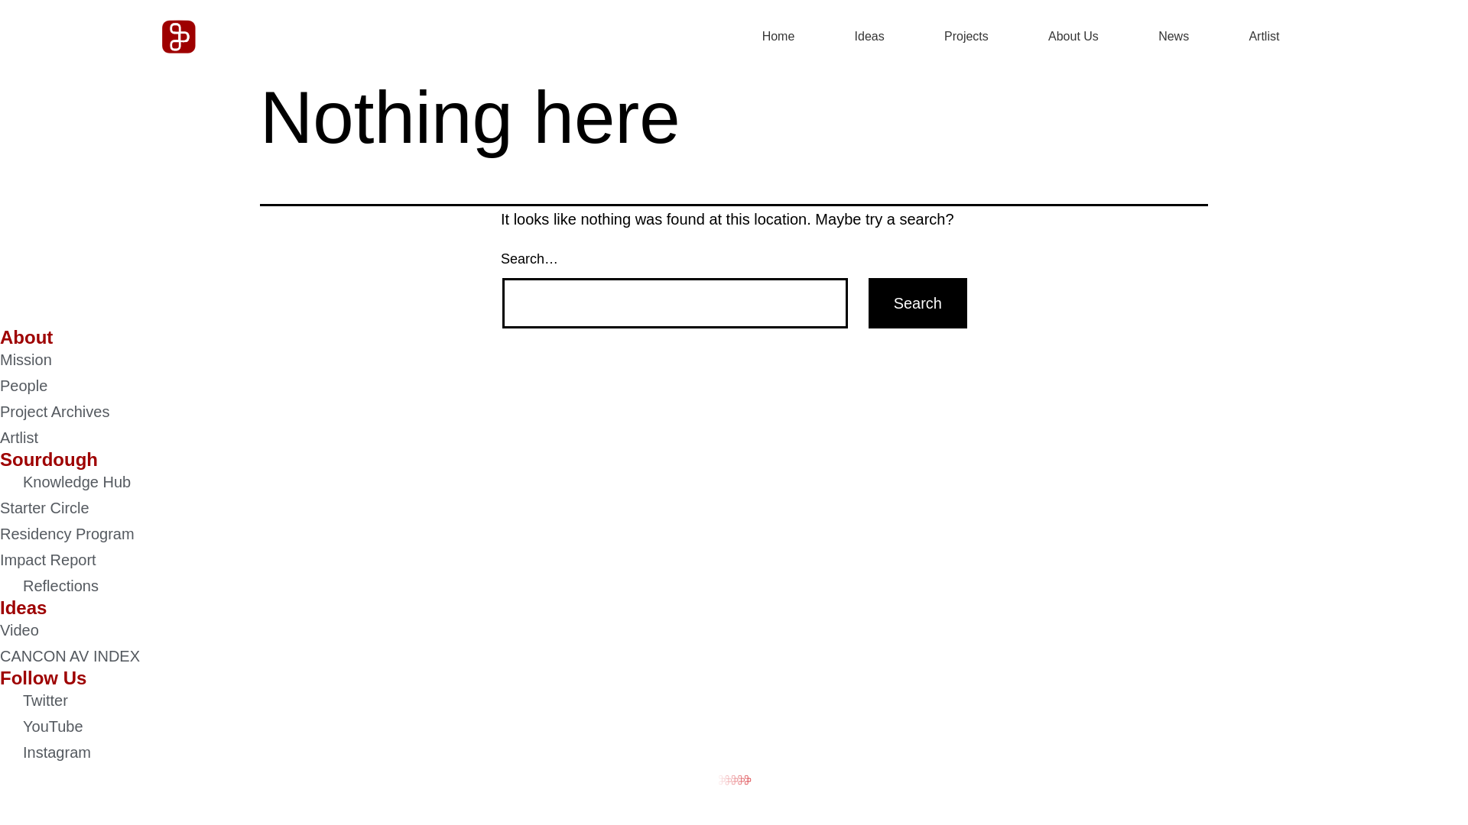  What do you see at coordinates (917, 303) in the screenshot?
I see `Search` at bounding box center [917, 303].